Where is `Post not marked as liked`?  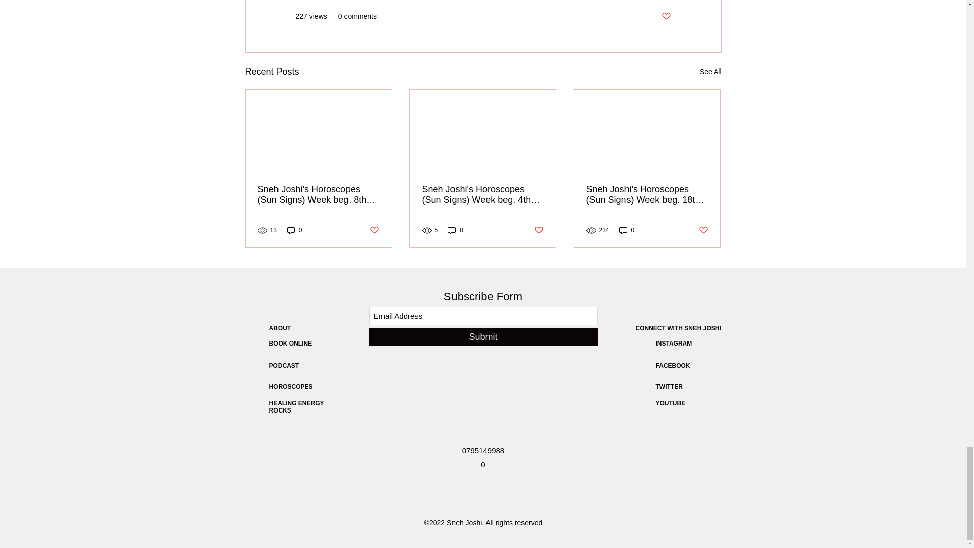 Post not marked as liked is located at coordinates (666, 16).